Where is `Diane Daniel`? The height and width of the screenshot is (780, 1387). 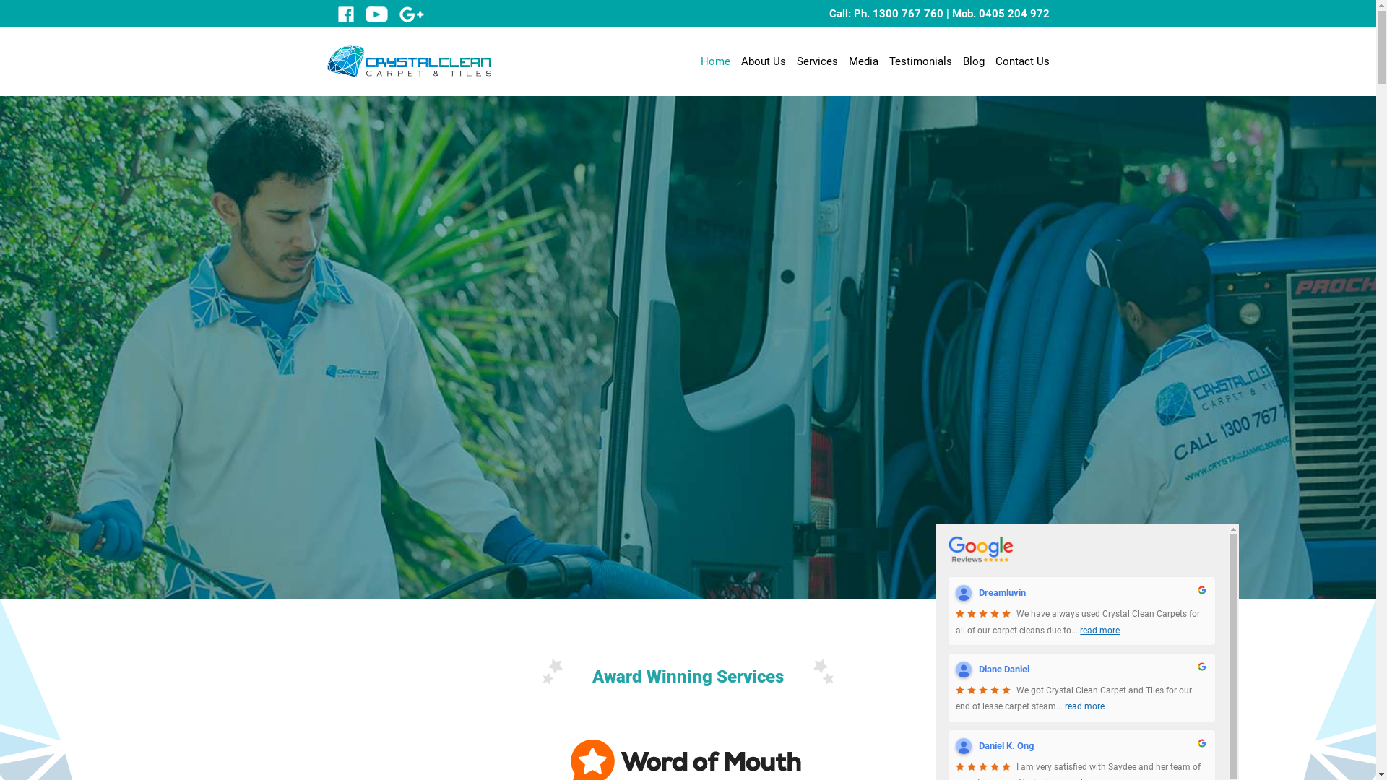 Diane Daniel is located at coordinates (964, 669).